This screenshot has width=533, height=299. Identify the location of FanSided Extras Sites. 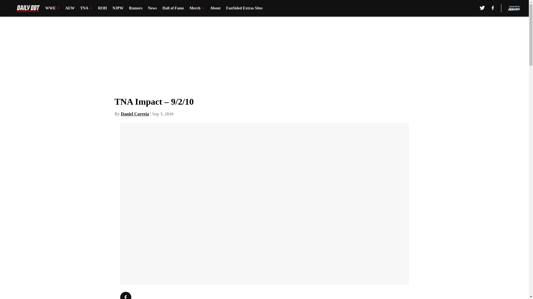
(244, 8).